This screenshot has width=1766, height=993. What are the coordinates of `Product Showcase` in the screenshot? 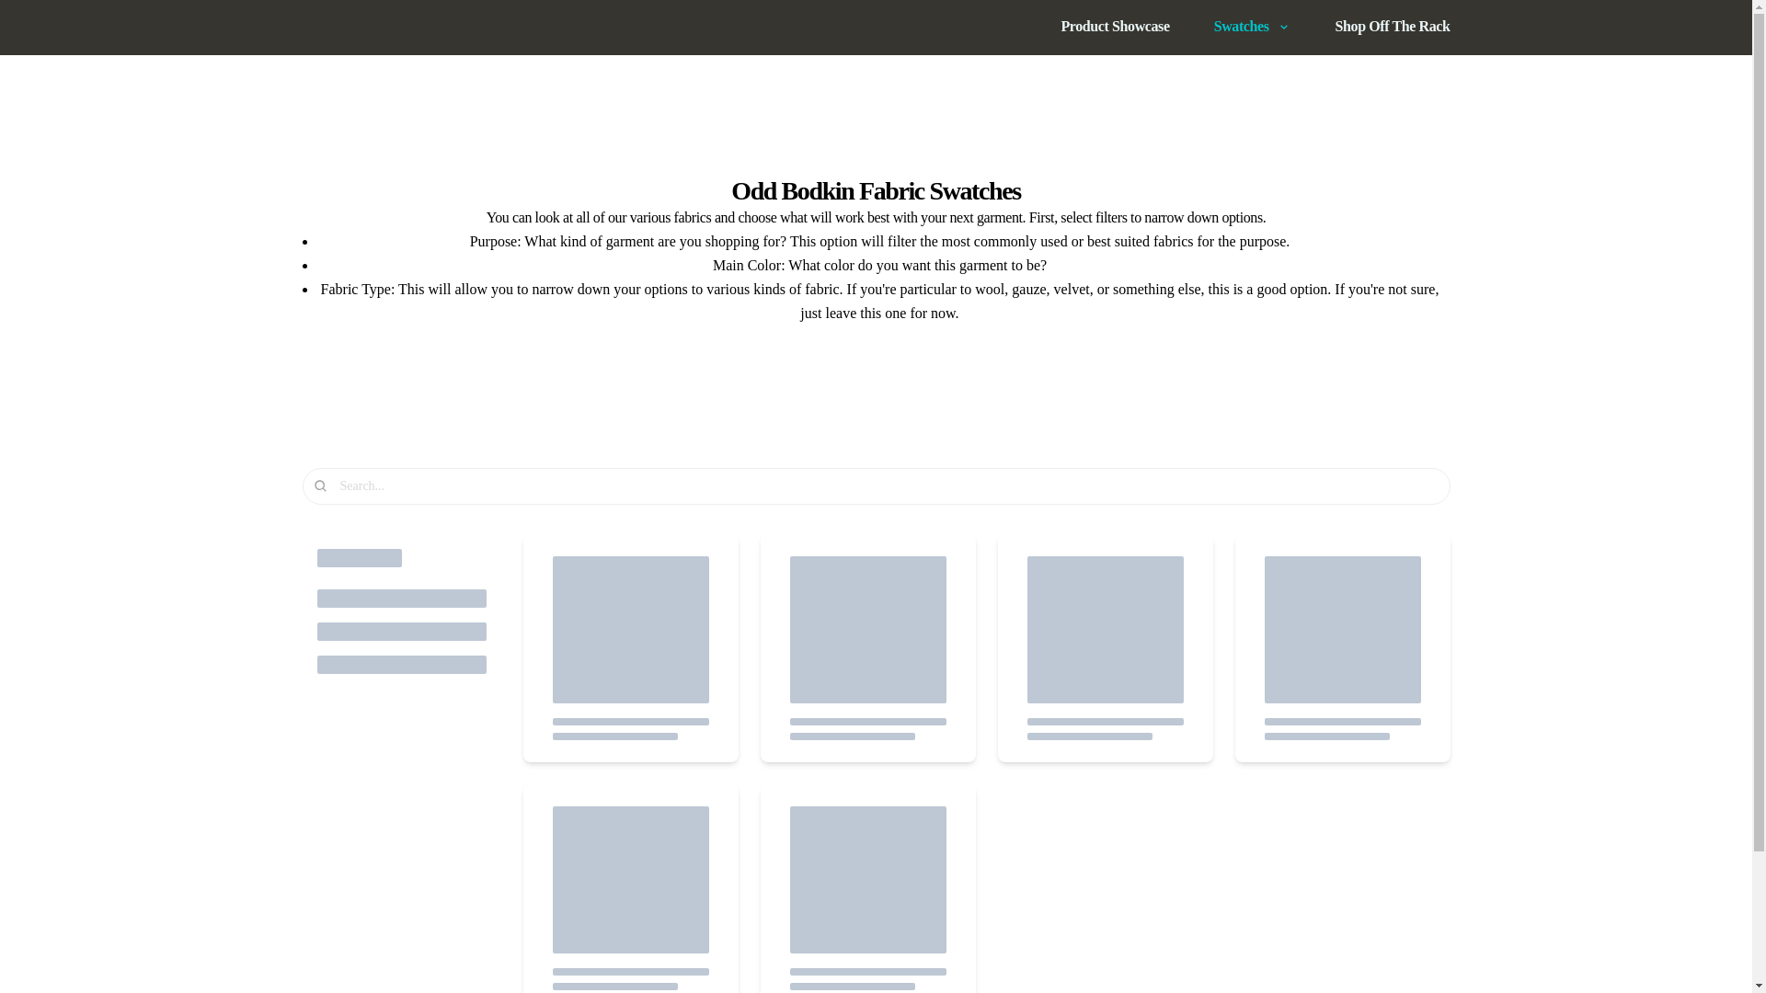 It's located at (1115, 27).